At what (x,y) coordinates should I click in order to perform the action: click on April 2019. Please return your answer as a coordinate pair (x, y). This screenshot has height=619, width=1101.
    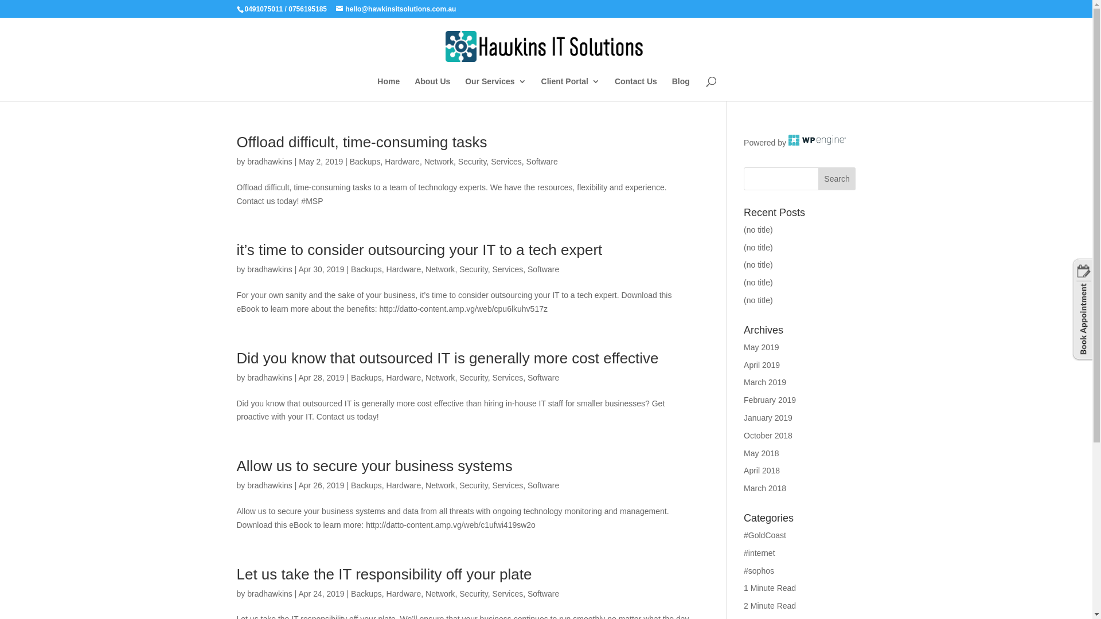
    Looking at the image, I should click on (762, 365).